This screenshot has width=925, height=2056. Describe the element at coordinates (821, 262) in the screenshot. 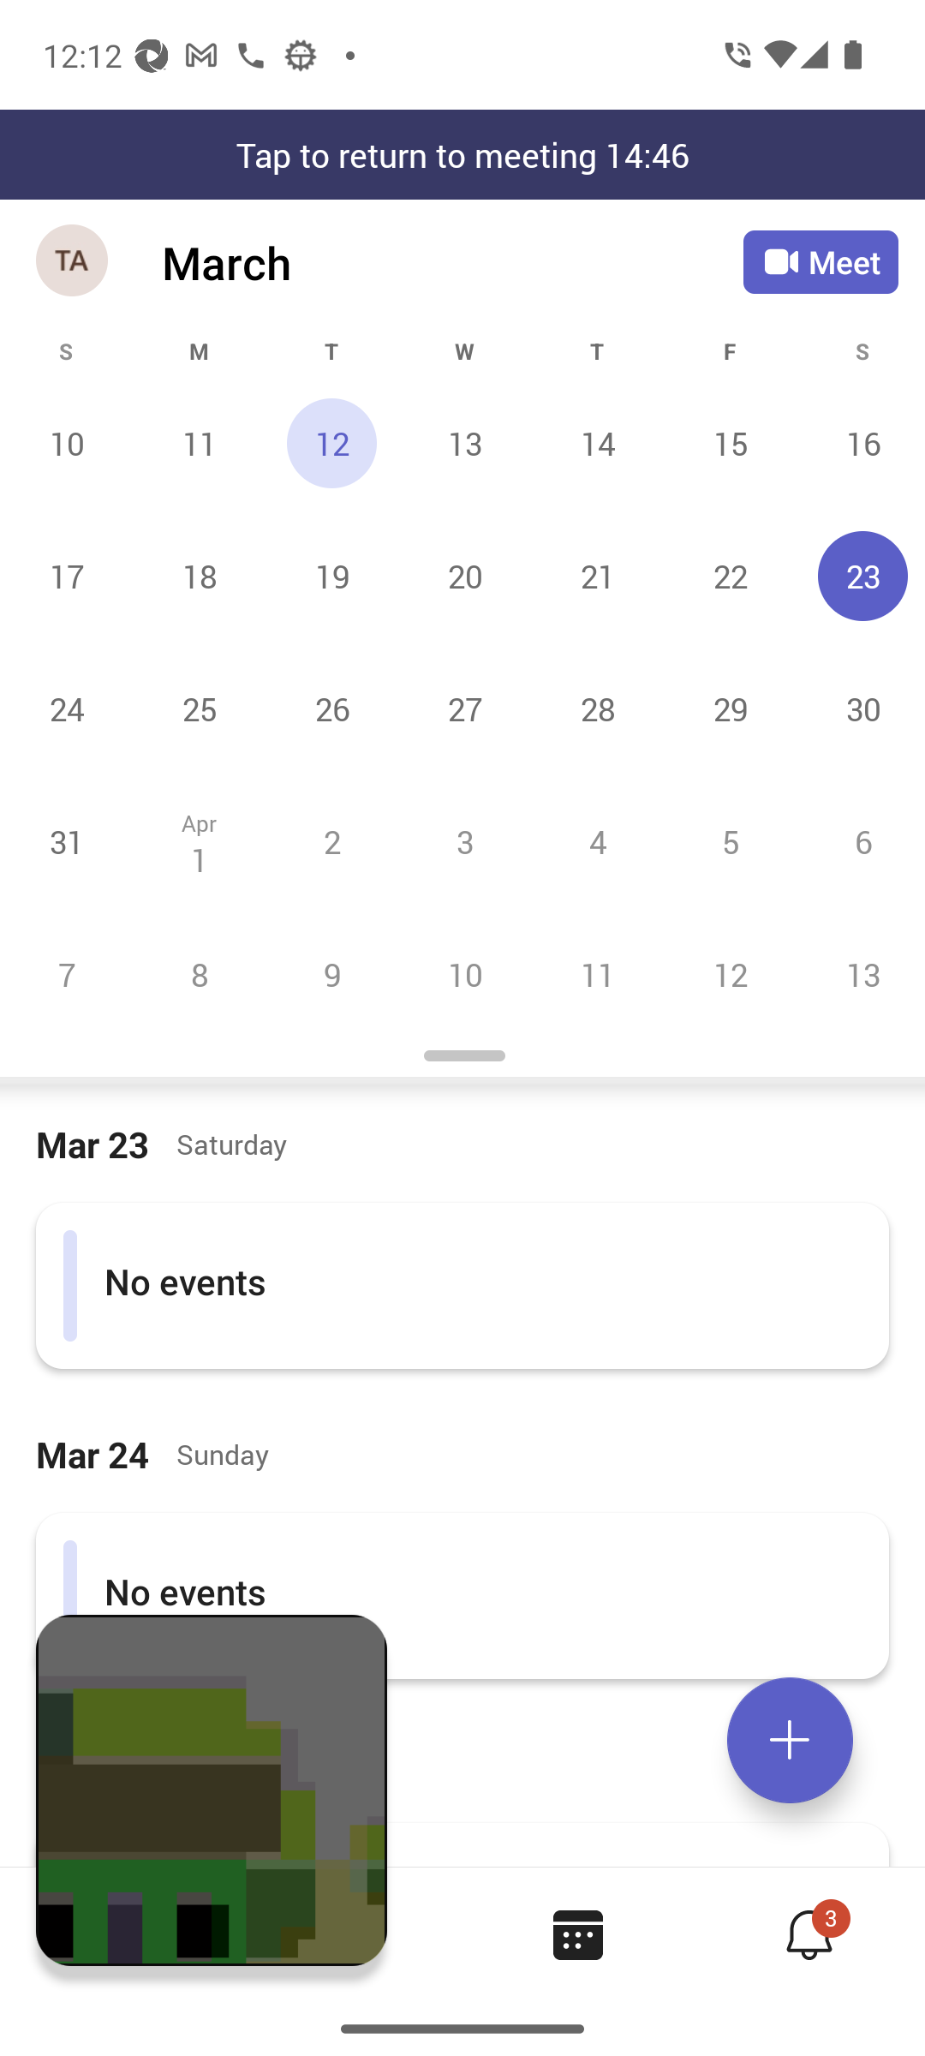

I see `Meet Meet now or join with an ID` at that location.